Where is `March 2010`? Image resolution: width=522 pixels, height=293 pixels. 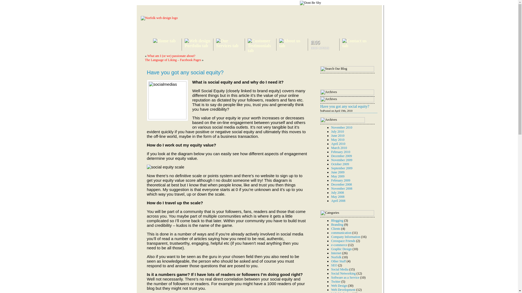
March 2010 is located at coordinates (339, 148).